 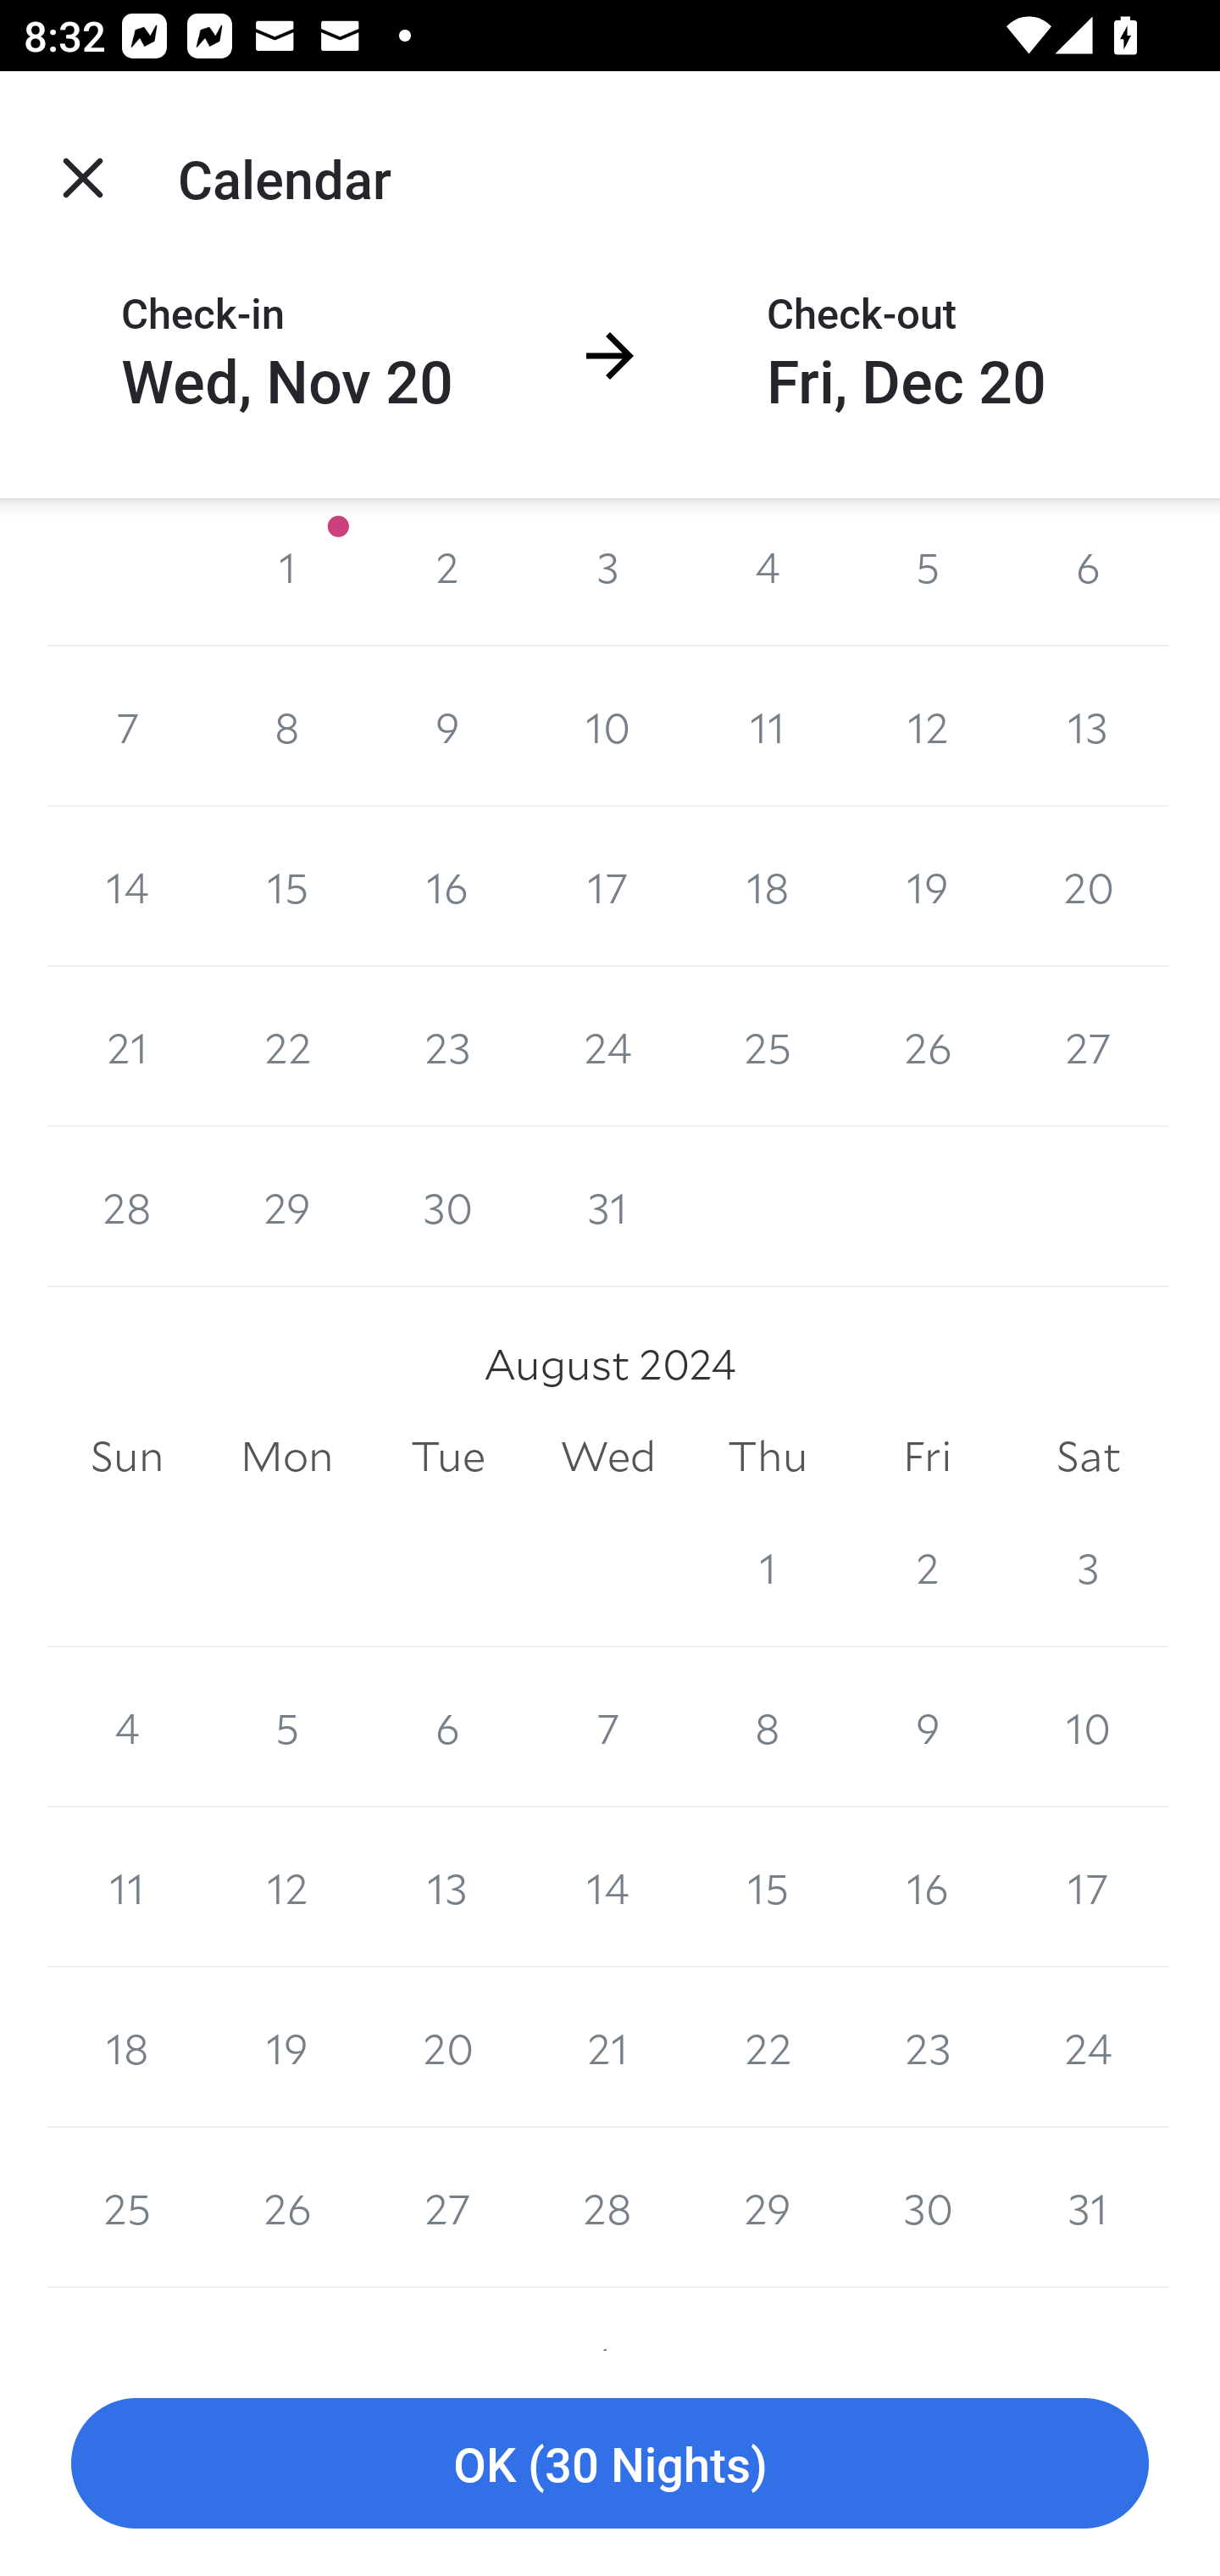 What do you see at coordinates (927, 2047) in the screenshot?
I see `23 23 August 2024` at bounding box center [927, 2047].